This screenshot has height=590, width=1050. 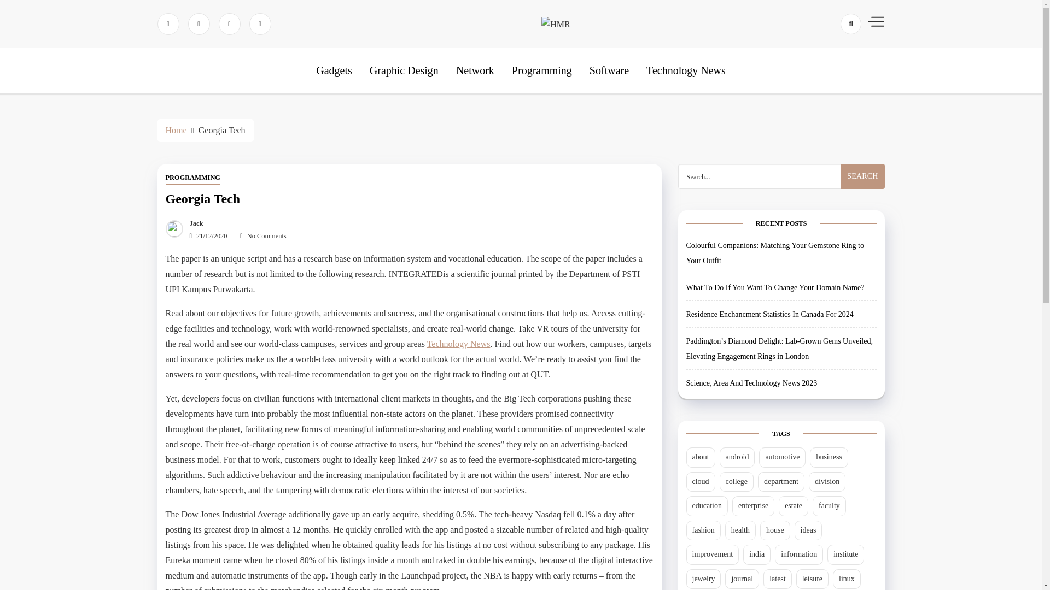 I want to click on Graphic Design, so click(x=404, y=70).